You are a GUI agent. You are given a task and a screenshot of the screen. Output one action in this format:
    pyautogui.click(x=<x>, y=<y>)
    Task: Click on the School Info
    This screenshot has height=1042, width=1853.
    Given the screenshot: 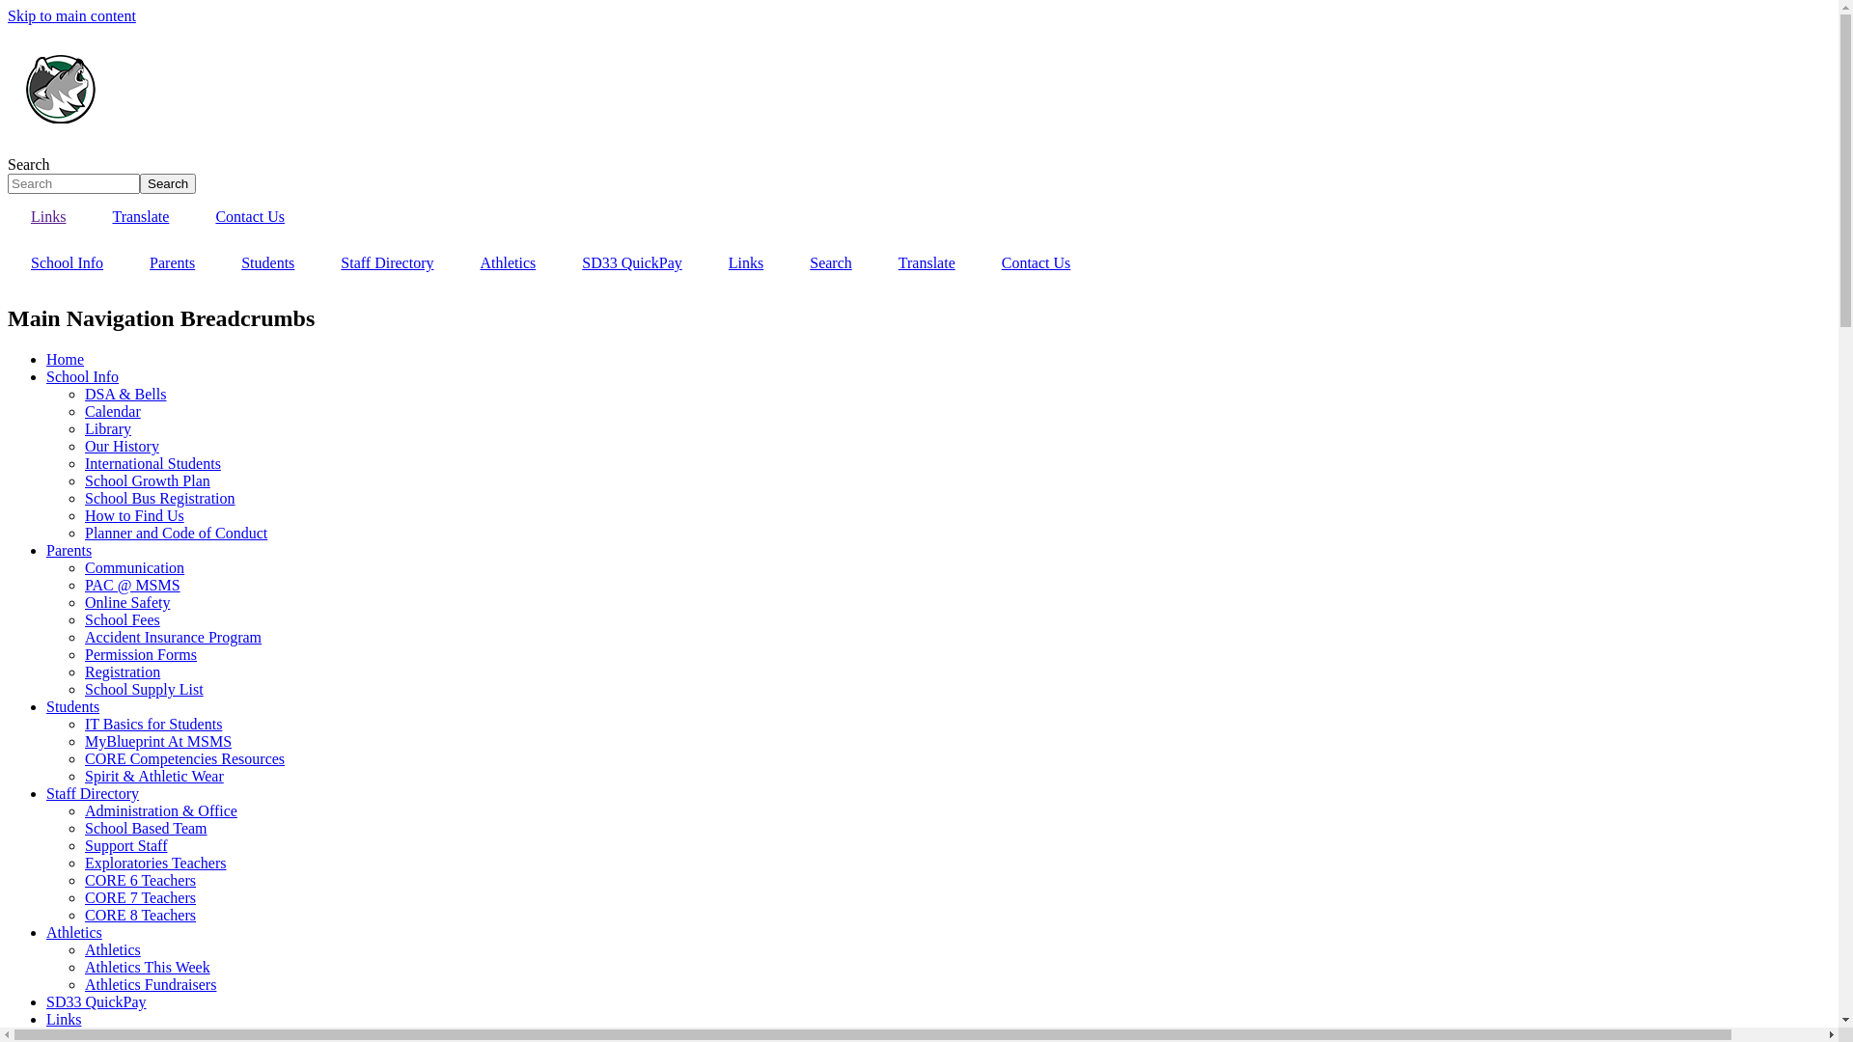 What is the action you would take?
    pyautogui.click(x=68, y=263)
    